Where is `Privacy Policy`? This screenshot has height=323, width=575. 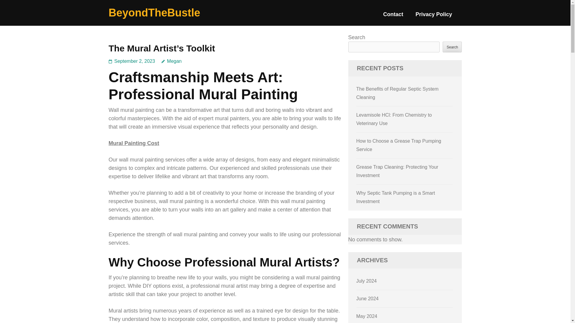 Privacy Policy is located at coordinates (434, 17).